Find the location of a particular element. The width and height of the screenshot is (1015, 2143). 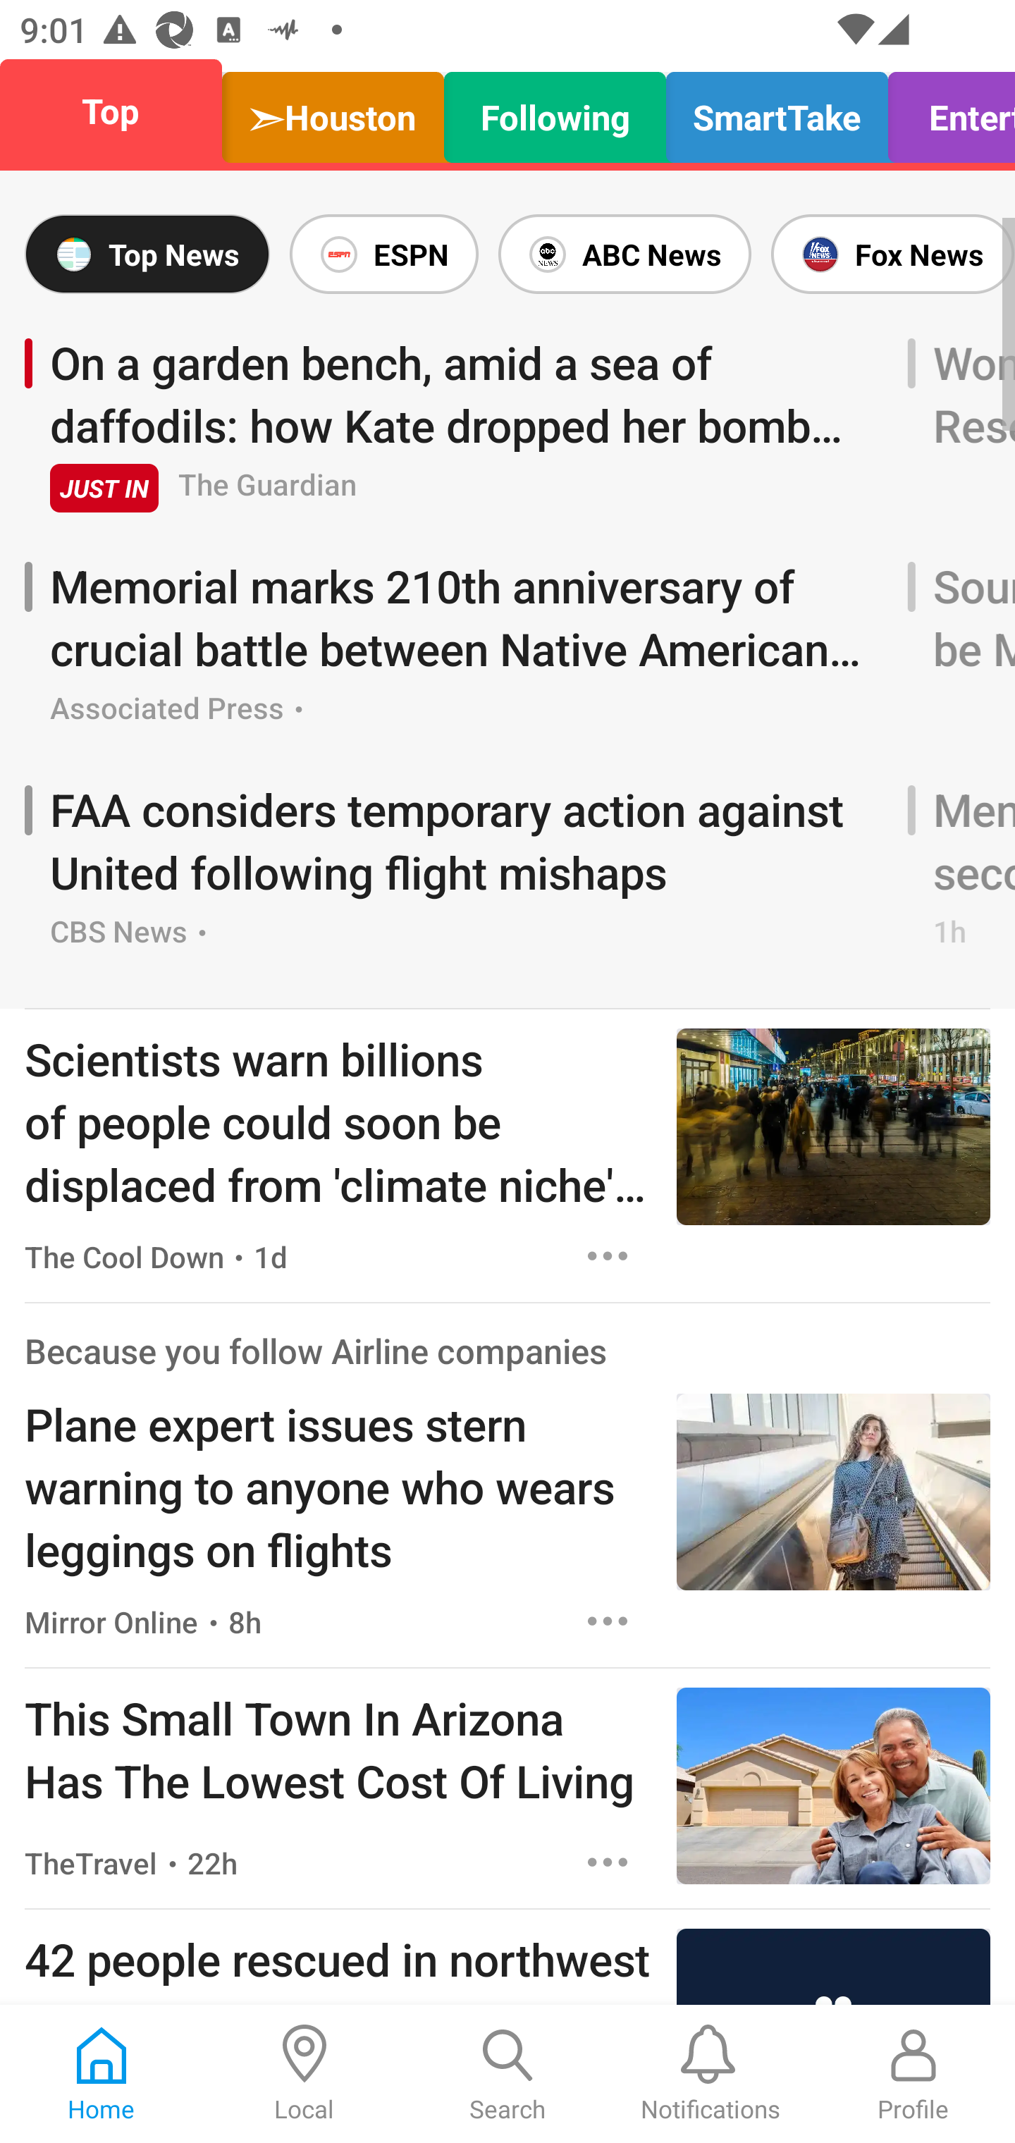

➣Houston is located at coordinates (333, 111).